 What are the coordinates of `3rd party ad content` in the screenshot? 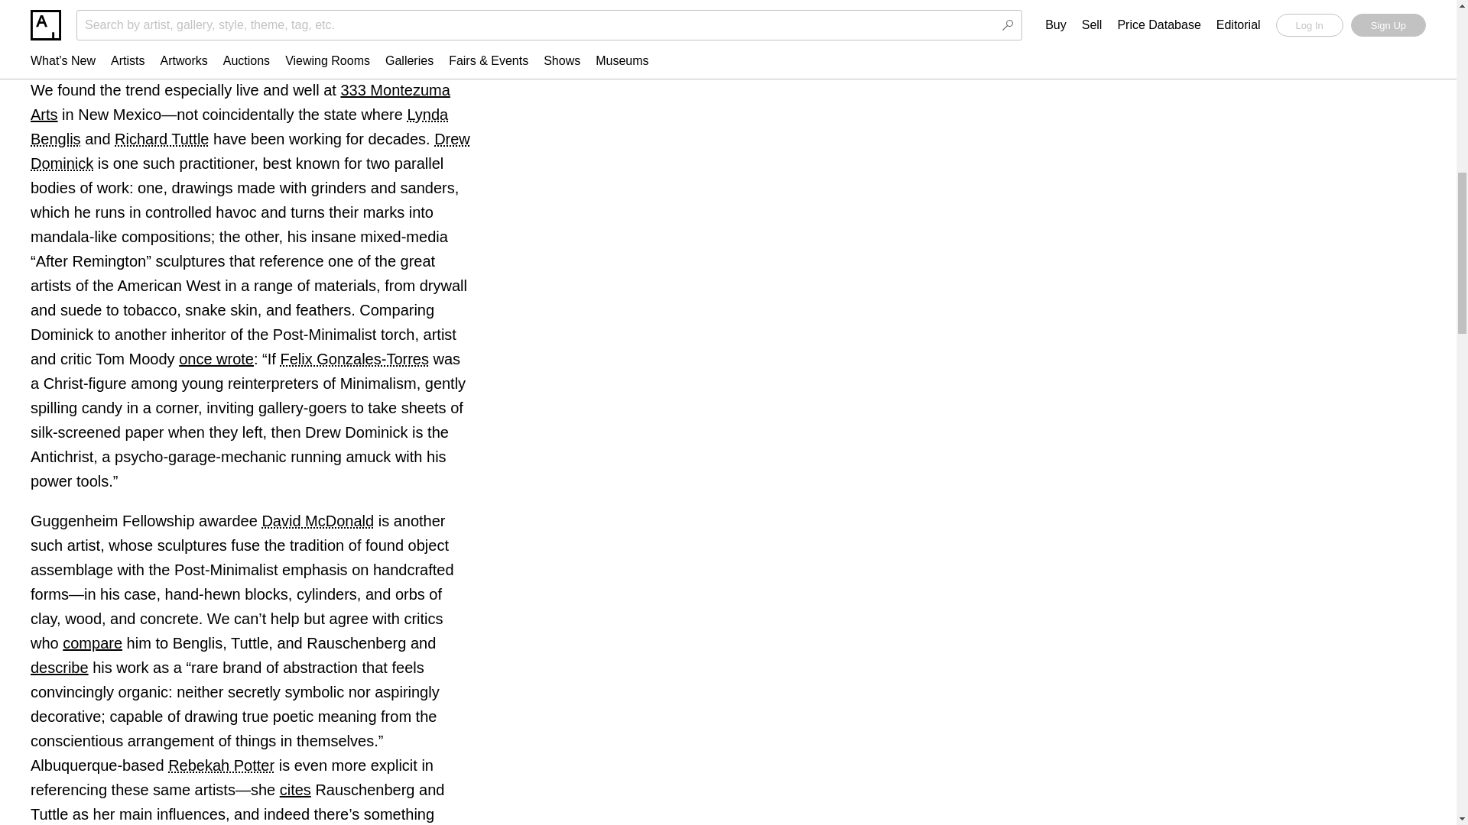 It's located at (1199, 6).